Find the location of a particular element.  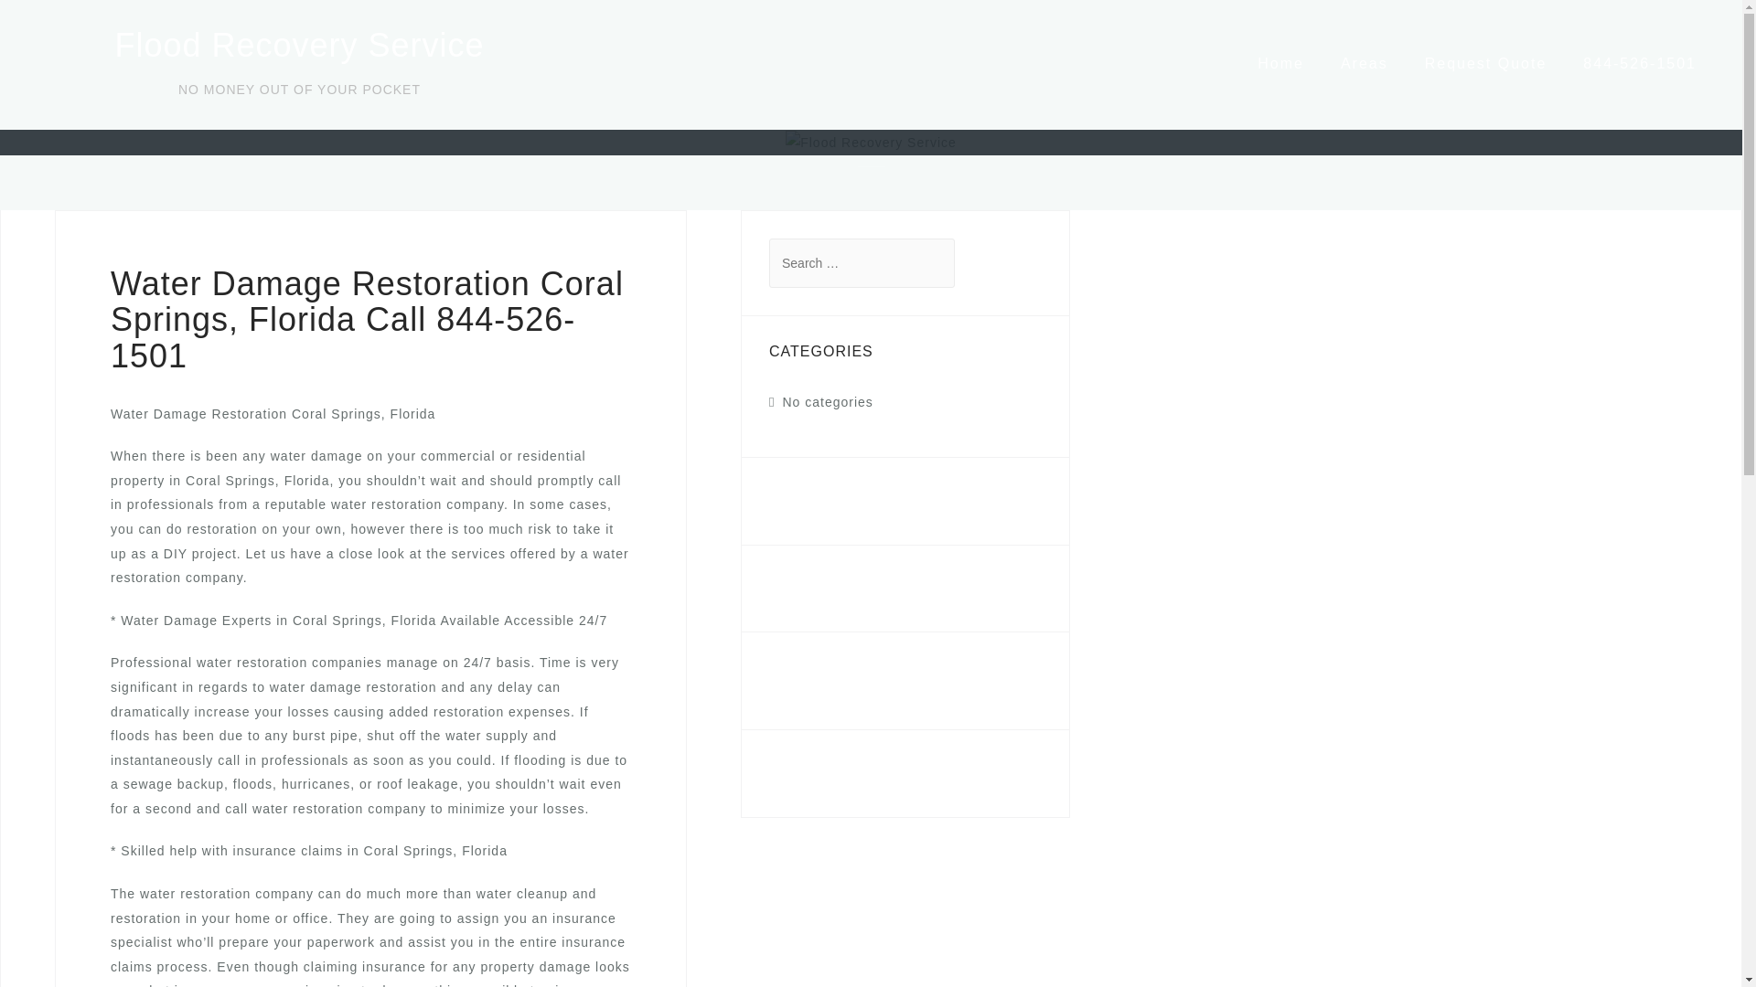

844-526-1501 is located at coordinates (814, 671).